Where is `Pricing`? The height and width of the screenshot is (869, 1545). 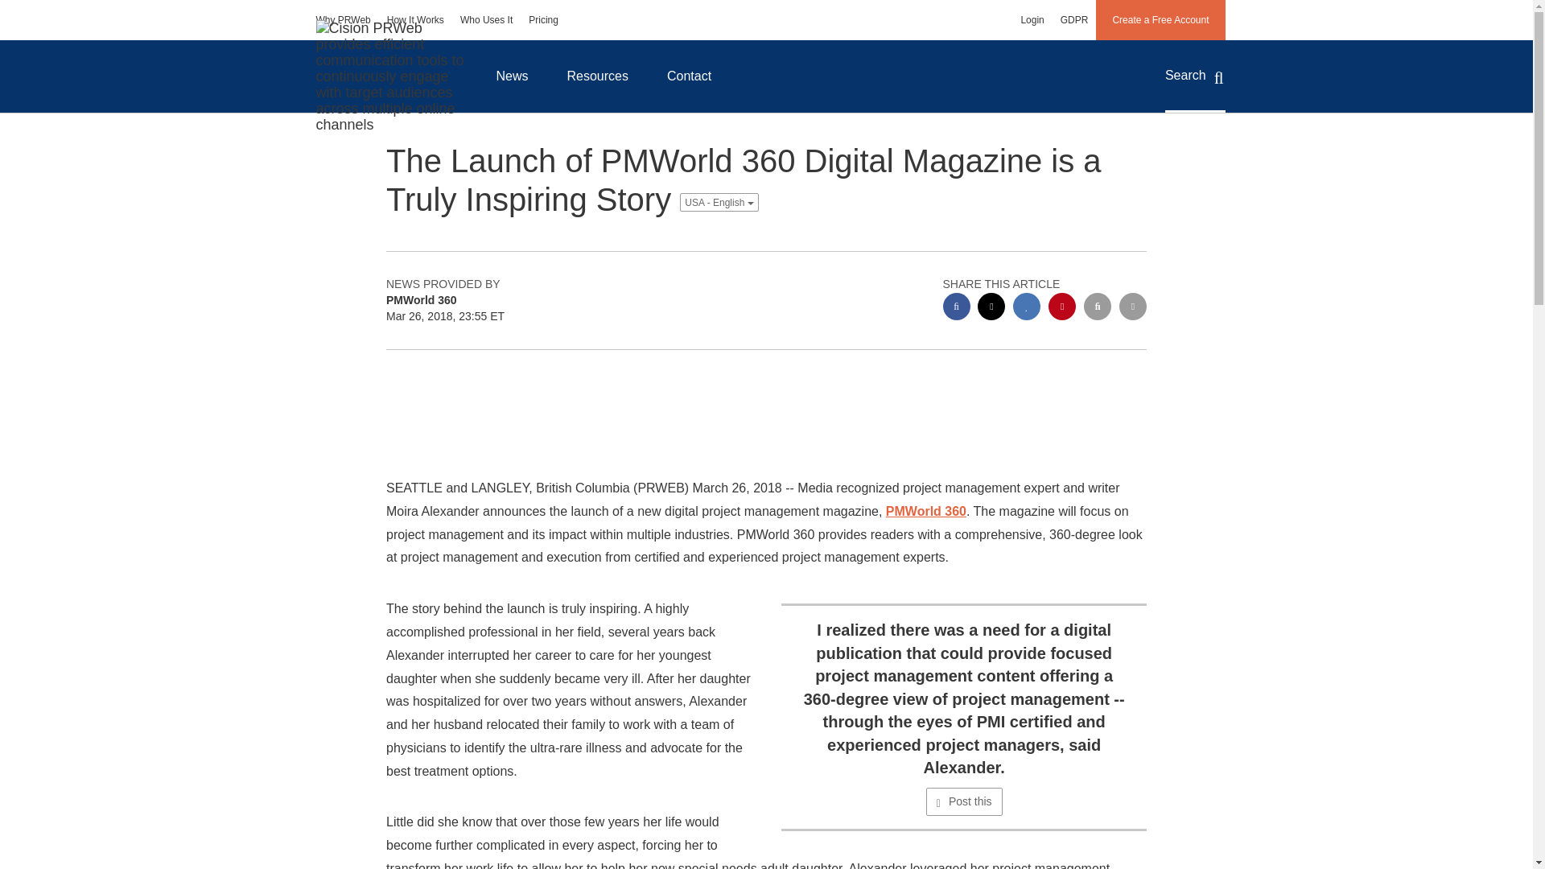 Pricing is located at coordinates (544, 19).